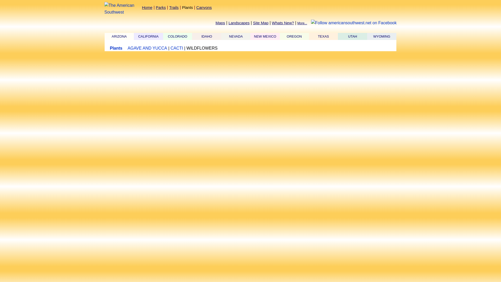  Describe the element at coordinates (239, 23) in the screenshot. I see `Landscapes` at that location.